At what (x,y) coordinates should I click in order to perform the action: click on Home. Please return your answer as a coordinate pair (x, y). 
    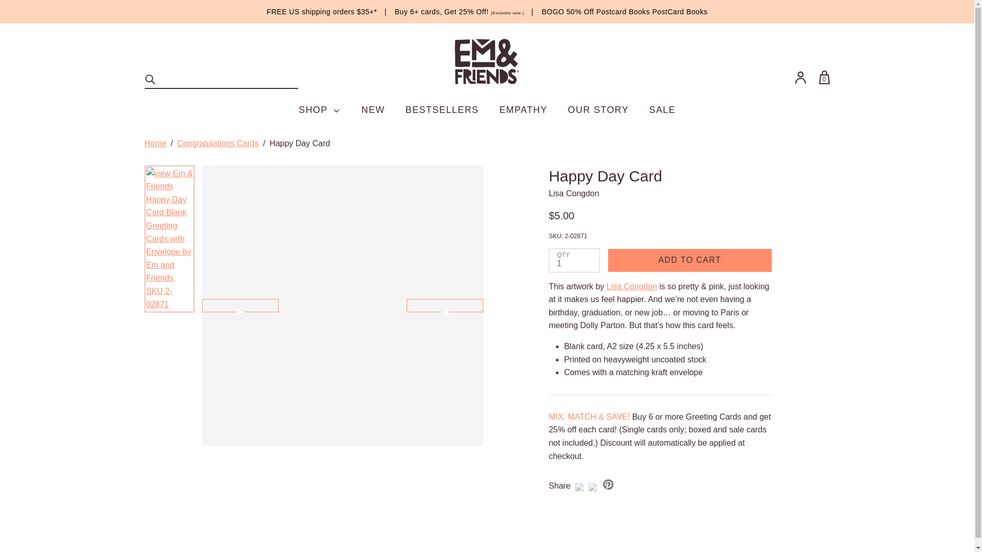
    Looking at the image, I should click on (155, 143).